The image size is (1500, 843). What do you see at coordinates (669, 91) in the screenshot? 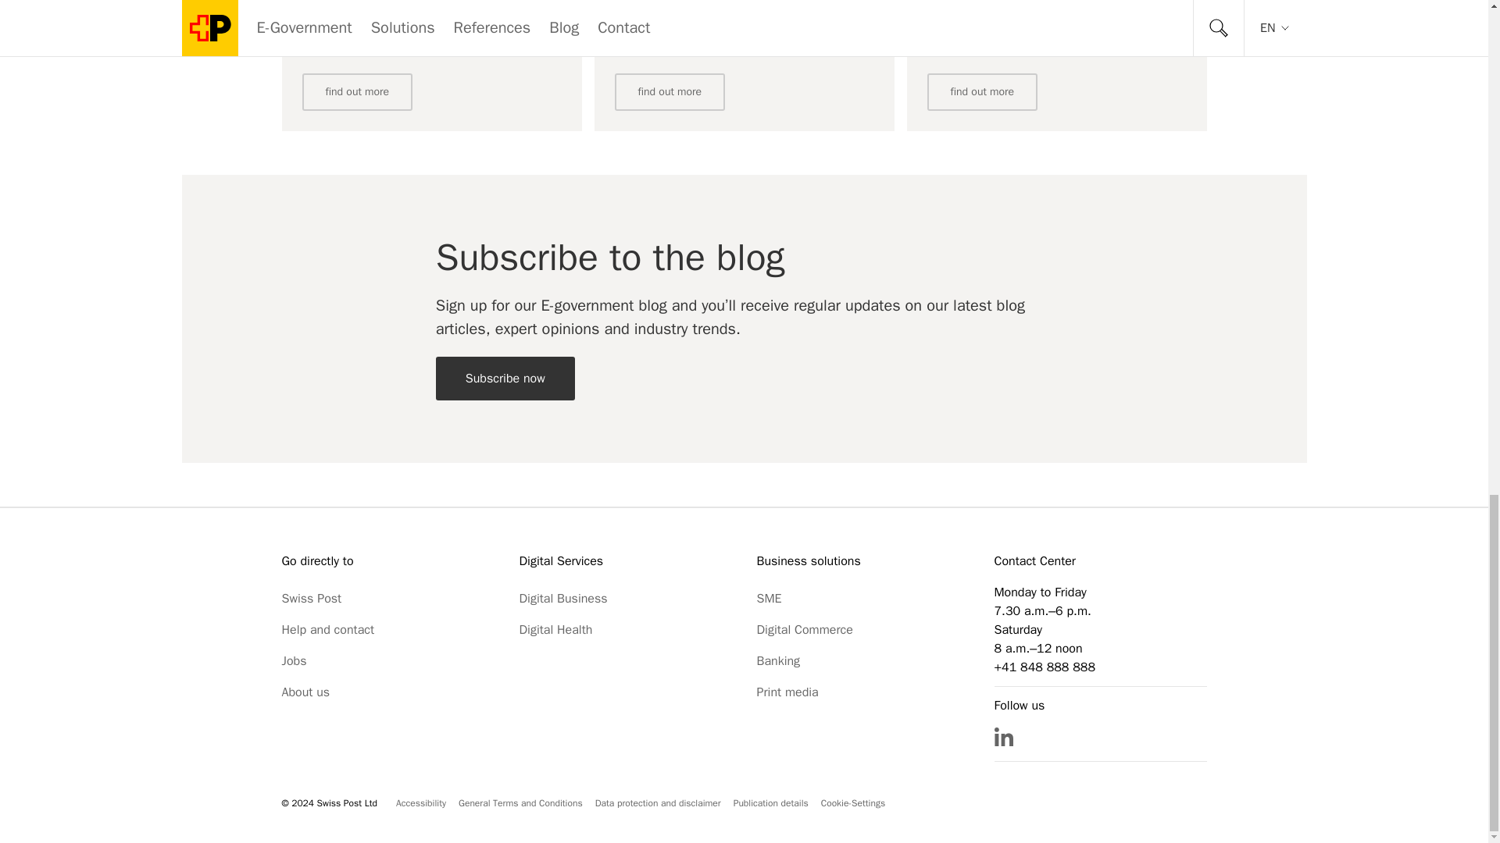
I see `find out more` at bounding box center [669, 91].